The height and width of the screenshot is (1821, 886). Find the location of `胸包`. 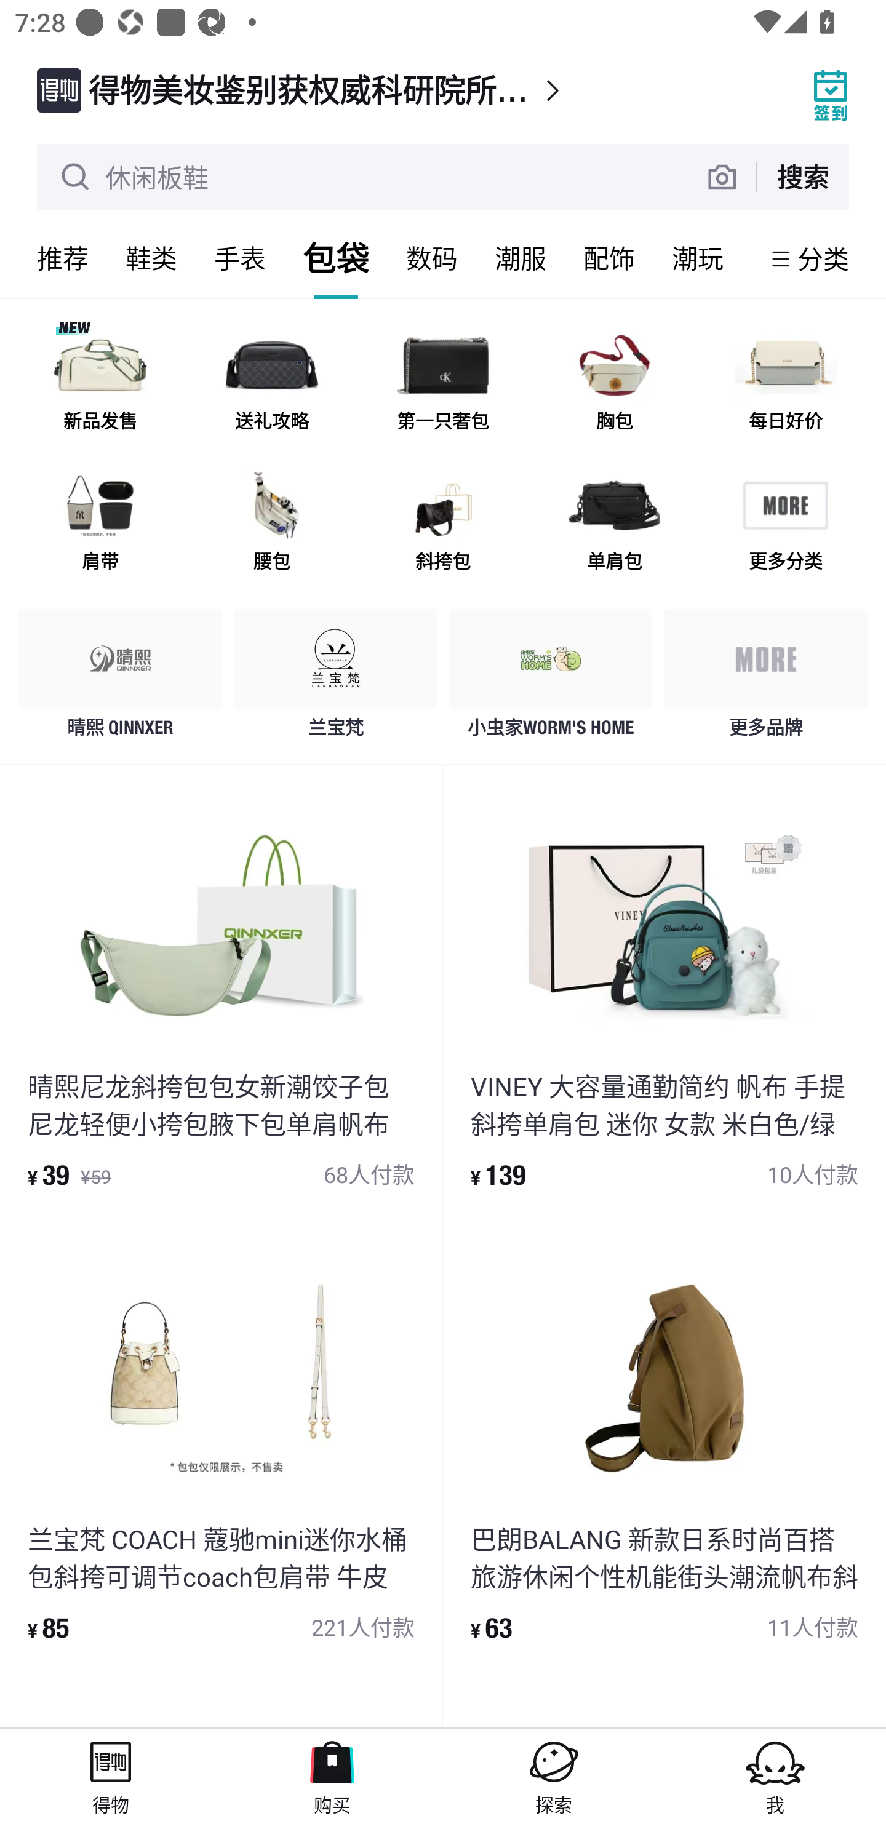

胸包 is located at coordinates (614, 383).